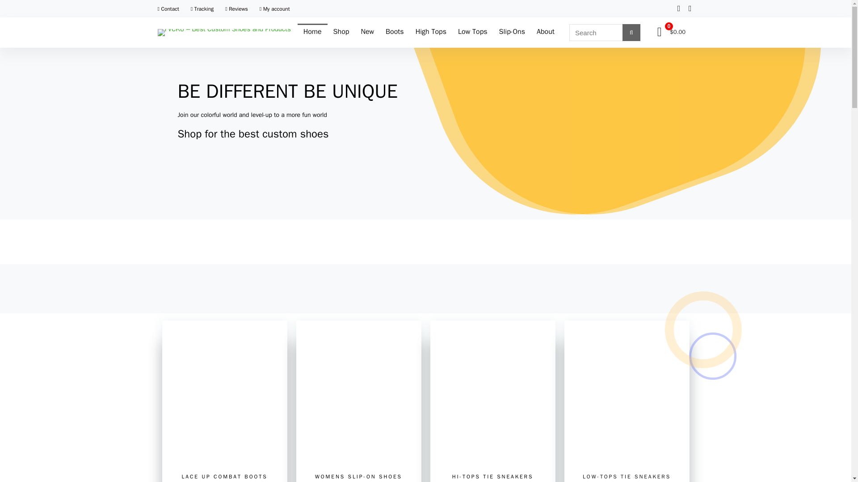  What do you see at coordinates (512, 32) in the screenshot?
I see `Slip-Ons` at bounding box center [512, 32].